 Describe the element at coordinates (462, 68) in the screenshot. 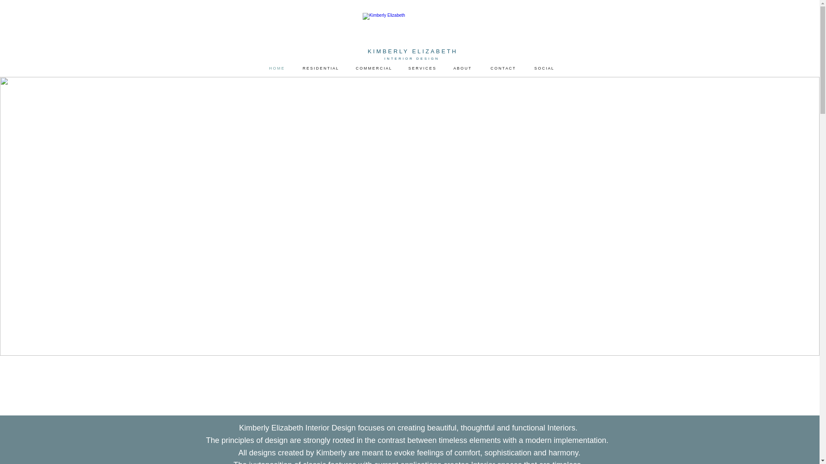

I see `A B O U T` at that location.